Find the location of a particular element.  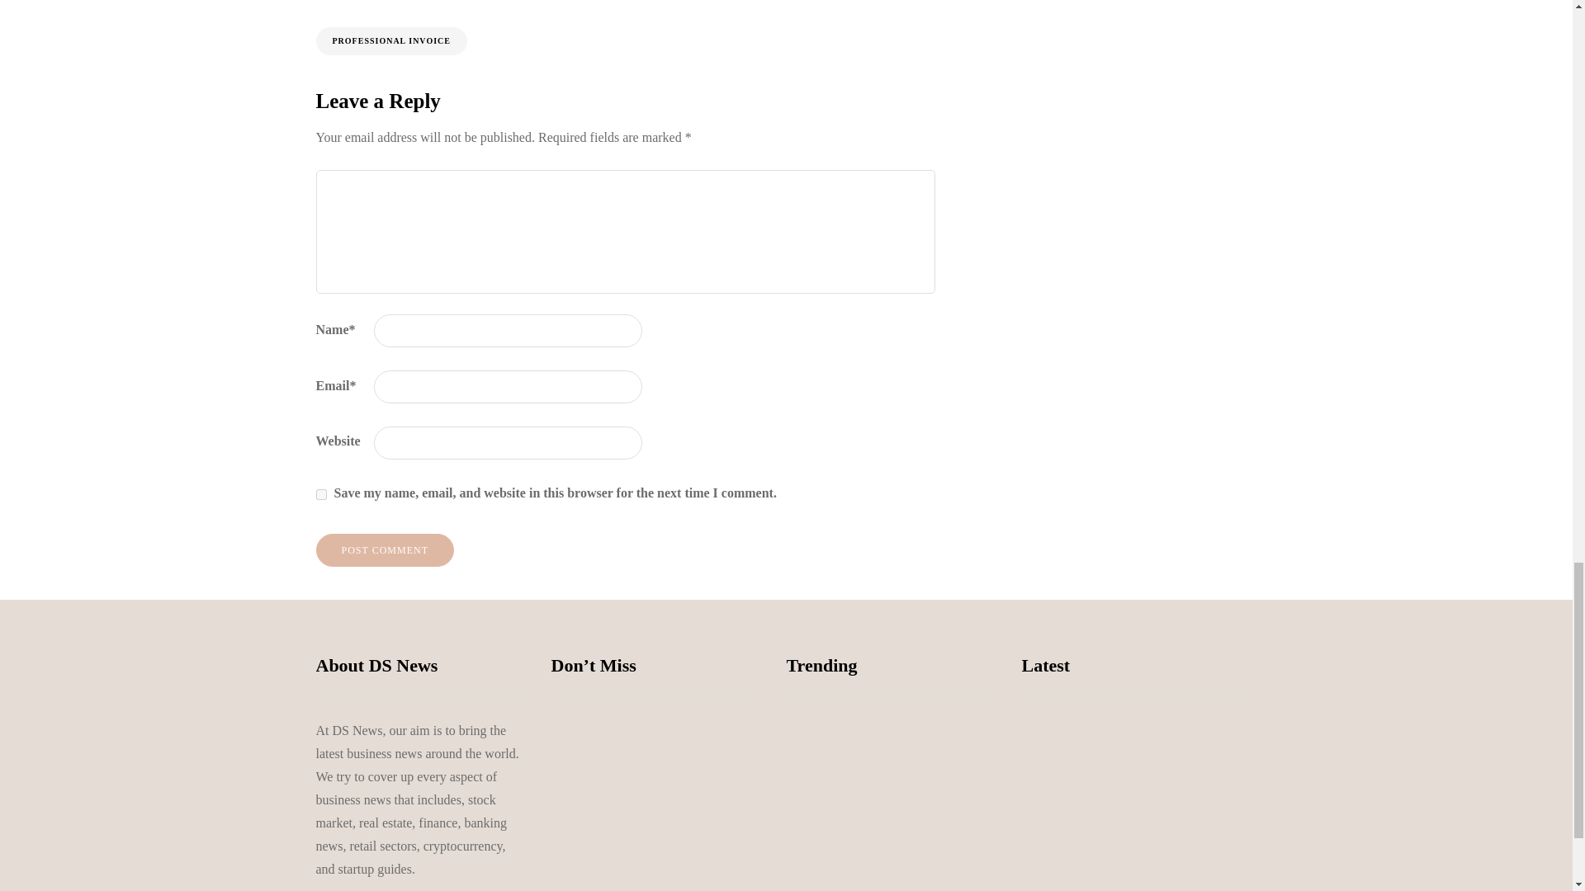

PROFESSIONAL INVOICE is located at coordinates (390, 41).